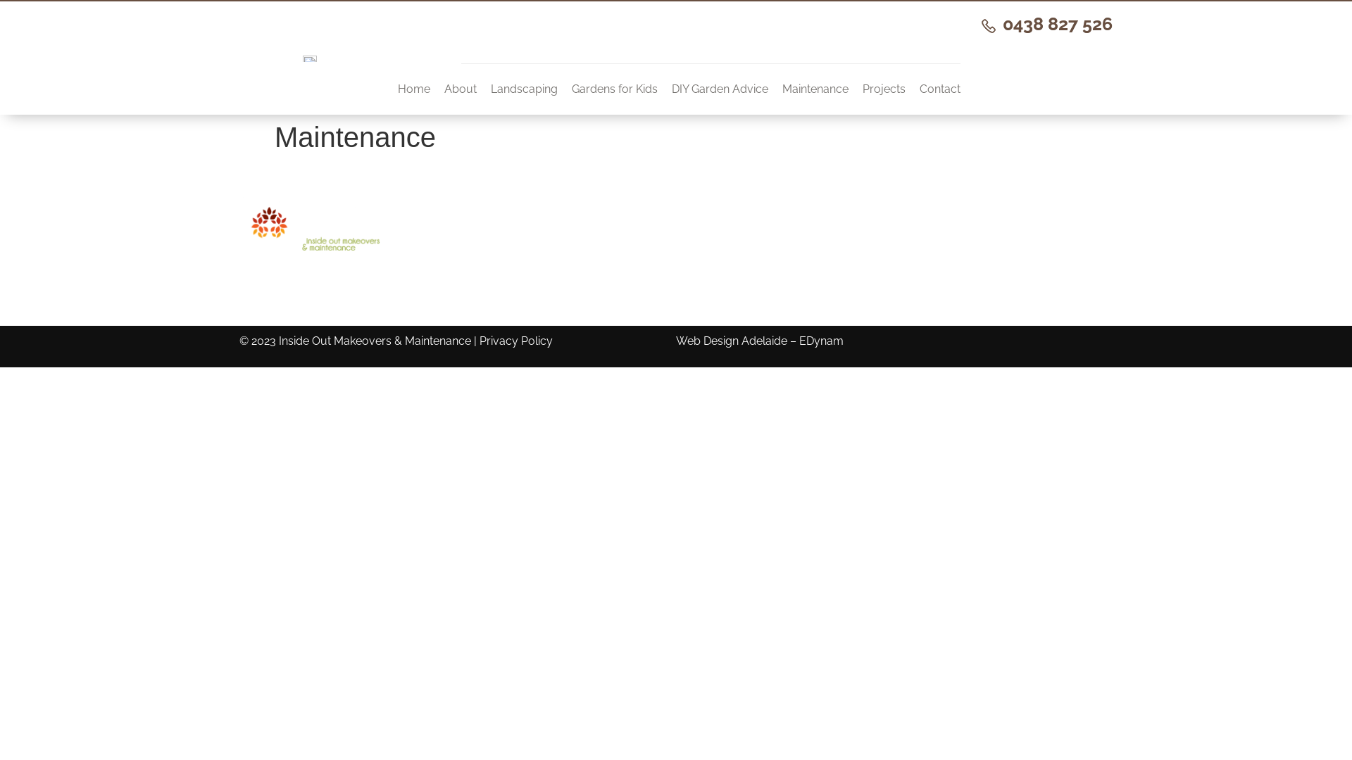  What do you see at coordinates (589, 234) in the screenshot?
I see `Home` at bounding box center [589, 234].